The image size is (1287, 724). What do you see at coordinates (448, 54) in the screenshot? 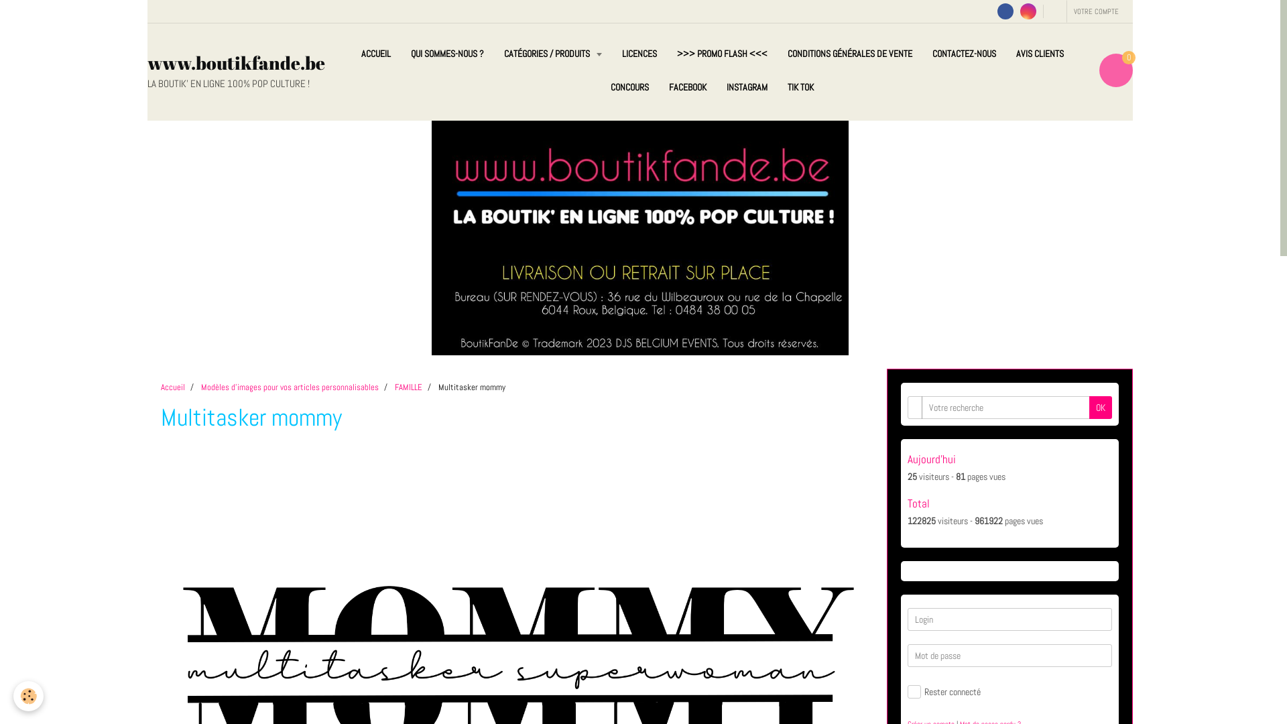
I see `QUI SOMMES-NOUS ?` at bounding box center [448, 54].